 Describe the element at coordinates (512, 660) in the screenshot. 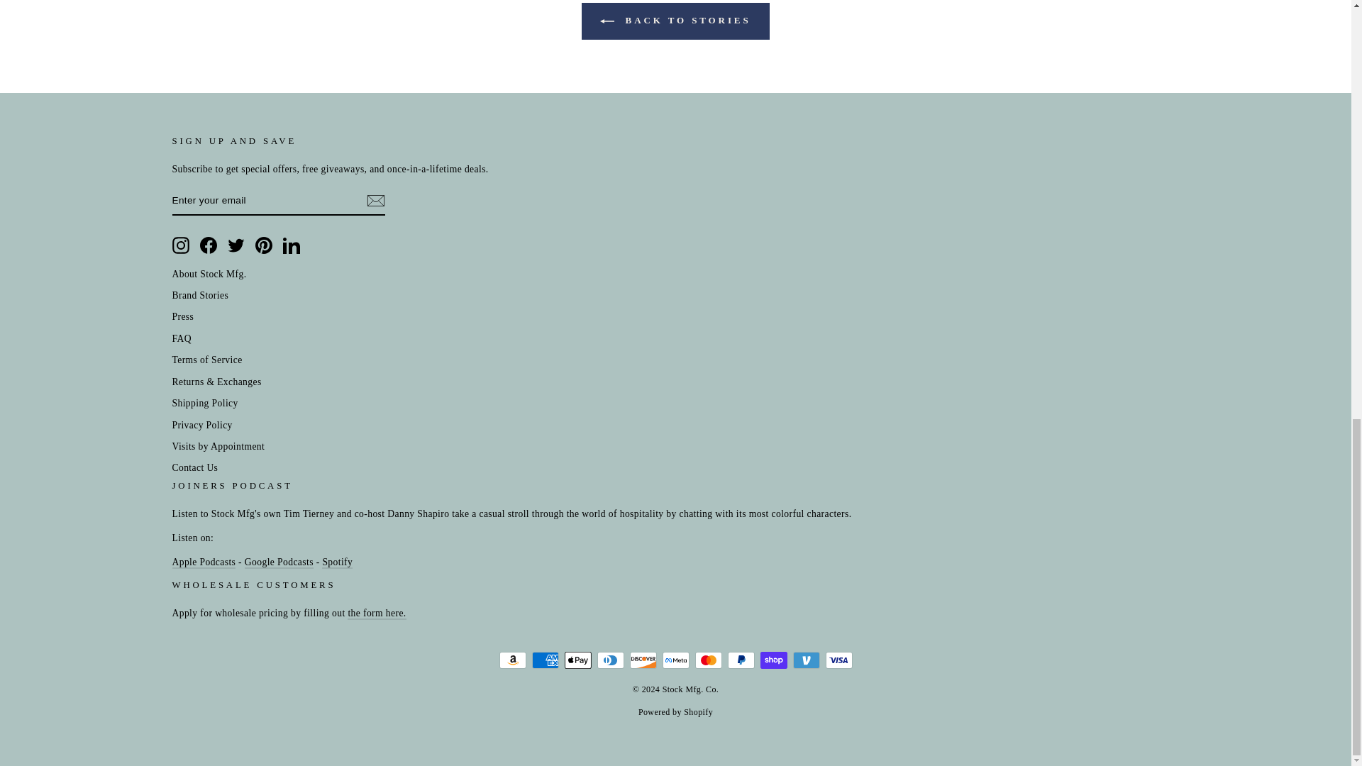

I see `Amazon` at that location.